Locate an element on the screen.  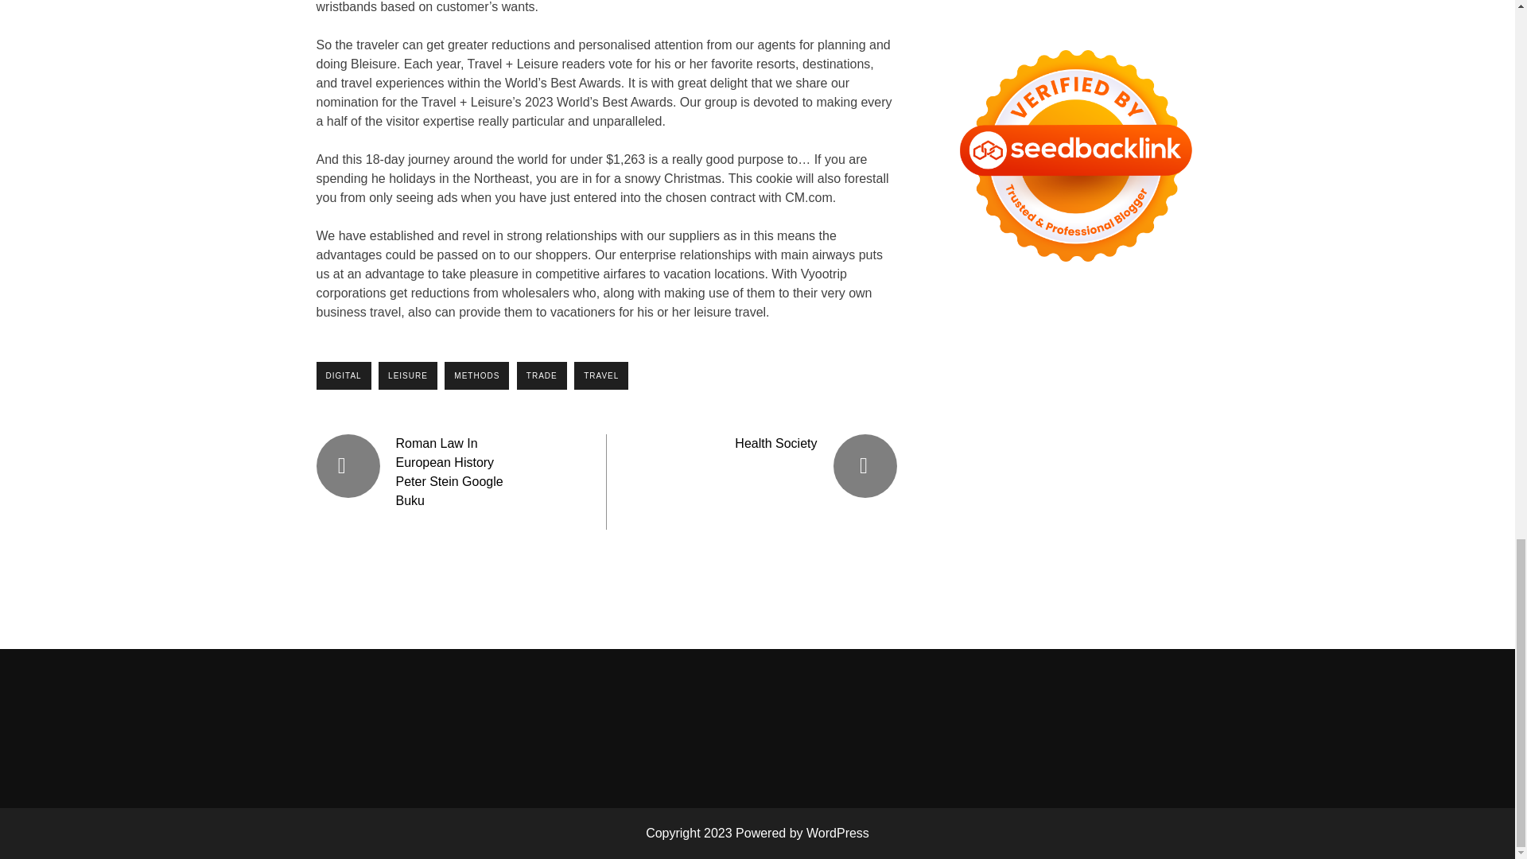
Roman Law In European History Peter Stein Google Buku is located at coordinates (449, 472).